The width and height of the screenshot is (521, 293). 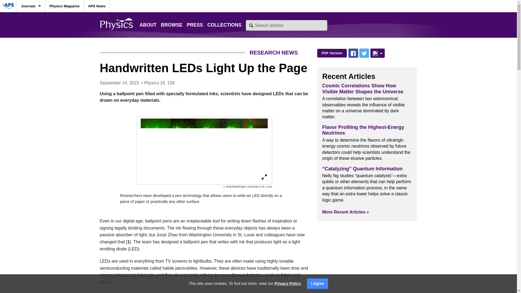 What do you see at coordinates (31, 116) in the screenshot?
I see `Physical Review D` at bounding box center [31, 116].